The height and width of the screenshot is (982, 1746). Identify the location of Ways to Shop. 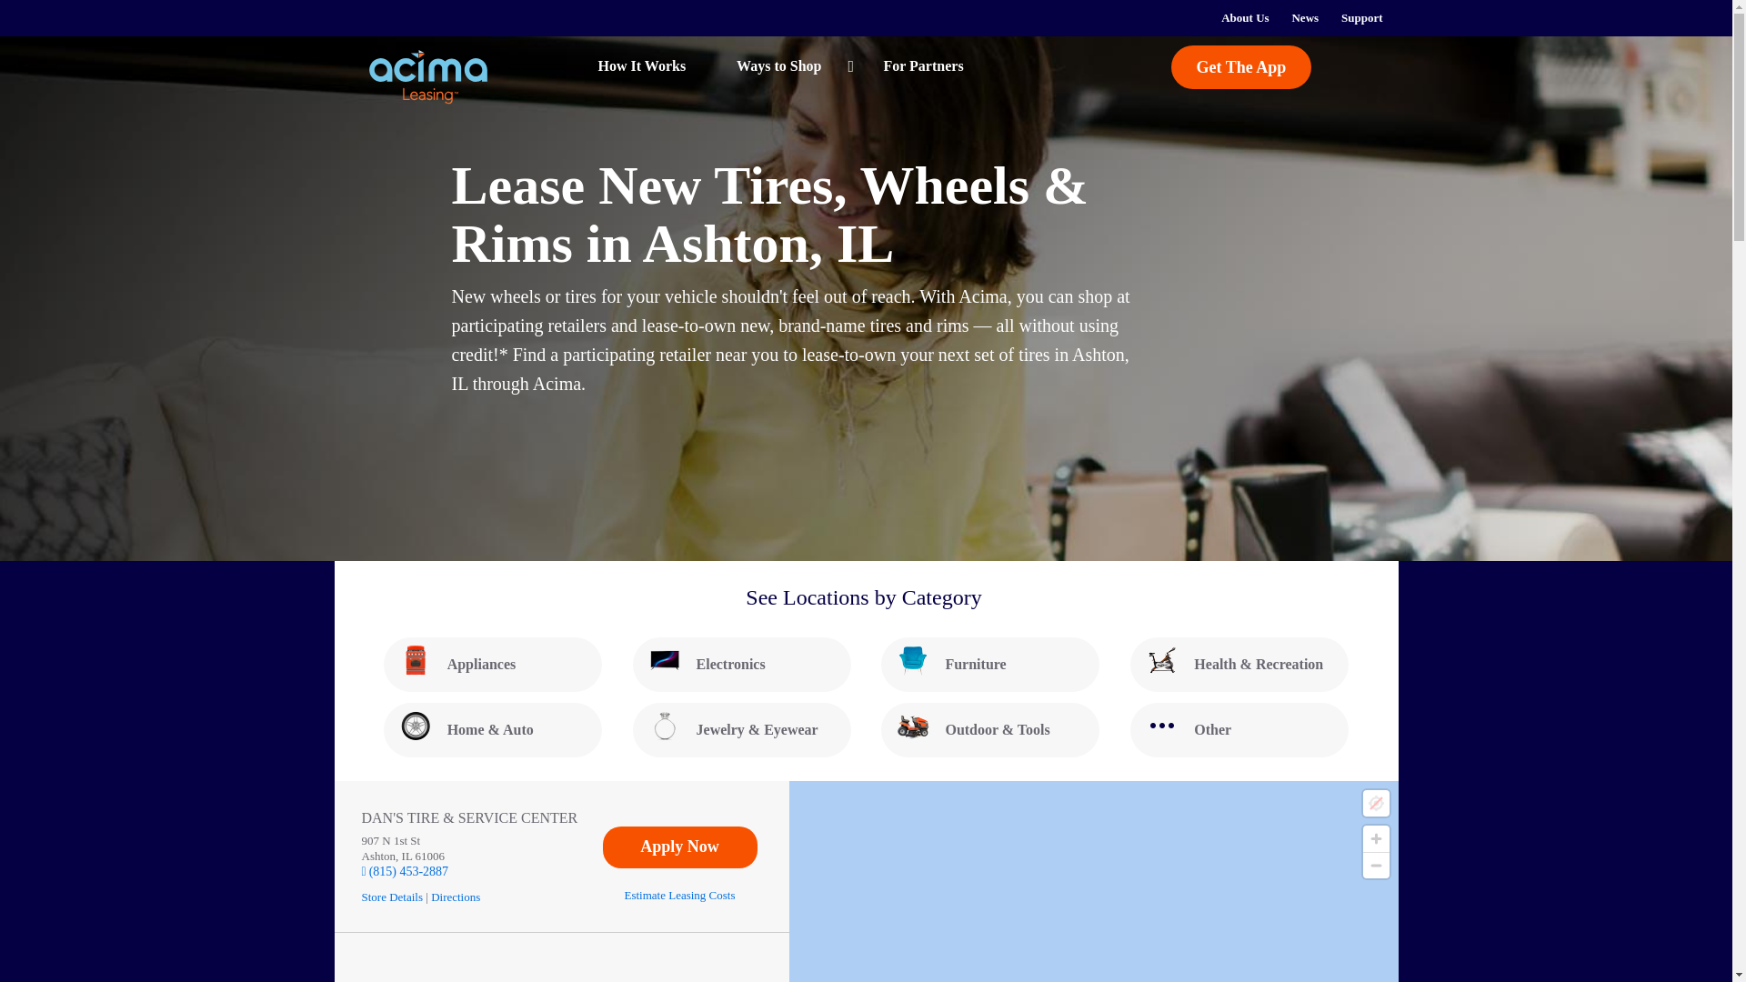
(784, 65).